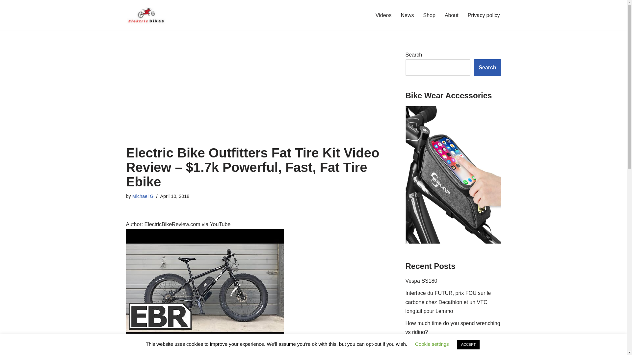 The image size is (632, 355). What do you see at coordinates (407, 15) in the screenshot?
I see `News` at bounding box center [407, 15].